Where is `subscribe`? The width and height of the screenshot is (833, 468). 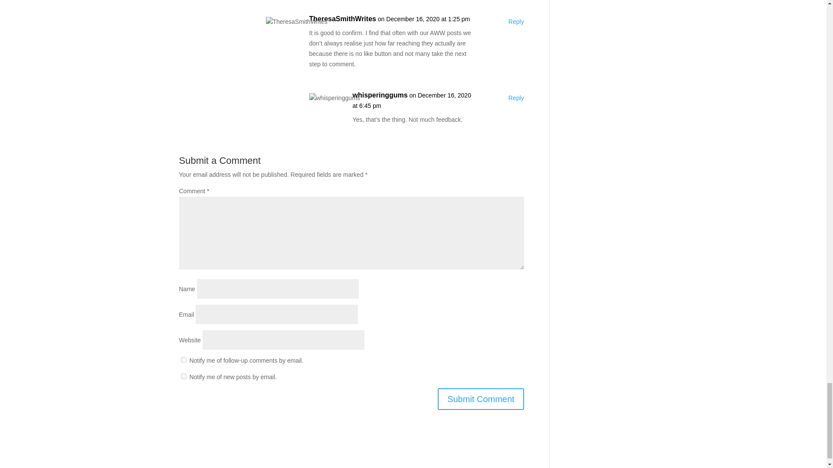
subscribe is located at coordinates (183, 376).